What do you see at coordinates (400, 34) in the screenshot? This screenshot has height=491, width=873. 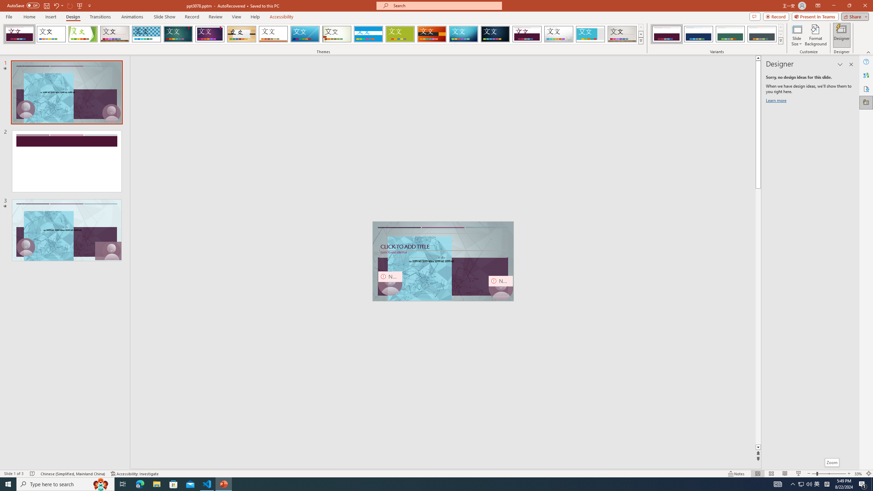 I see `Basis` at bounding box center [400, 34].